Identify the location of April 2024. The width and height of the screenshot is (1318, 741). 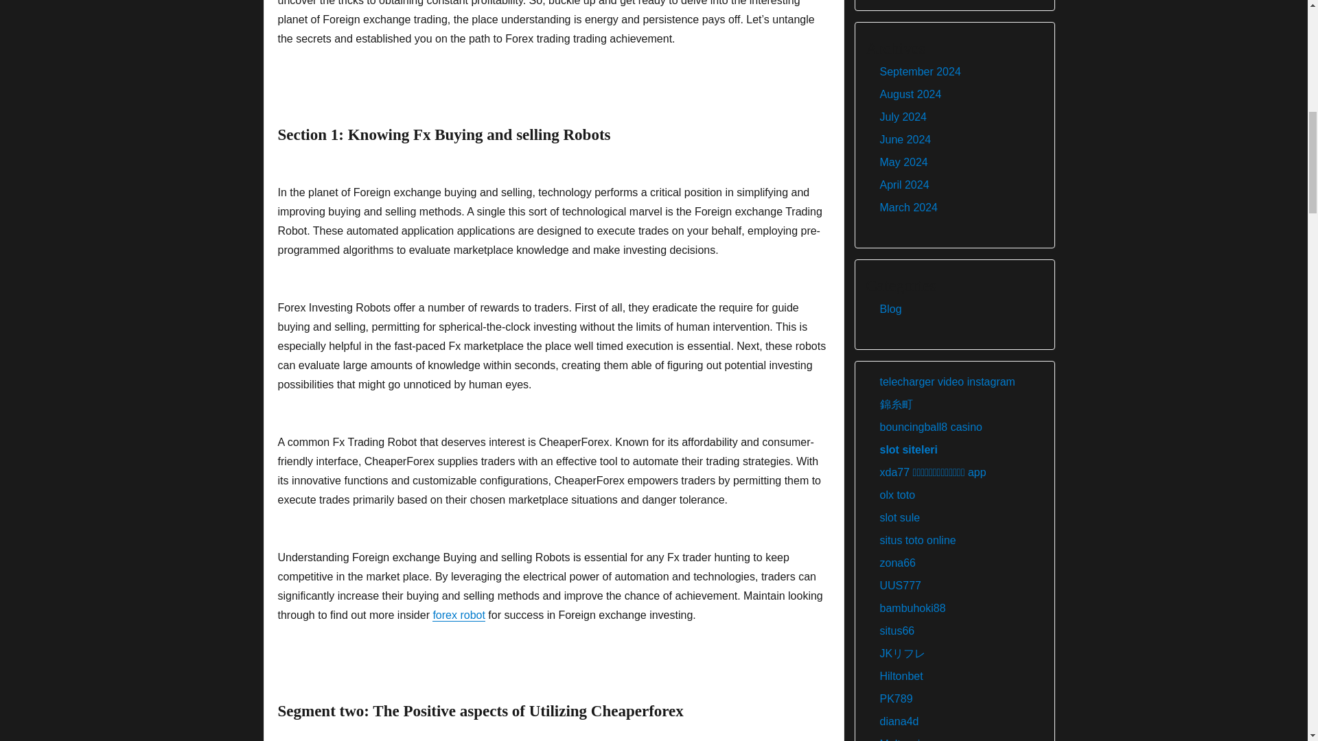
(905, 185).